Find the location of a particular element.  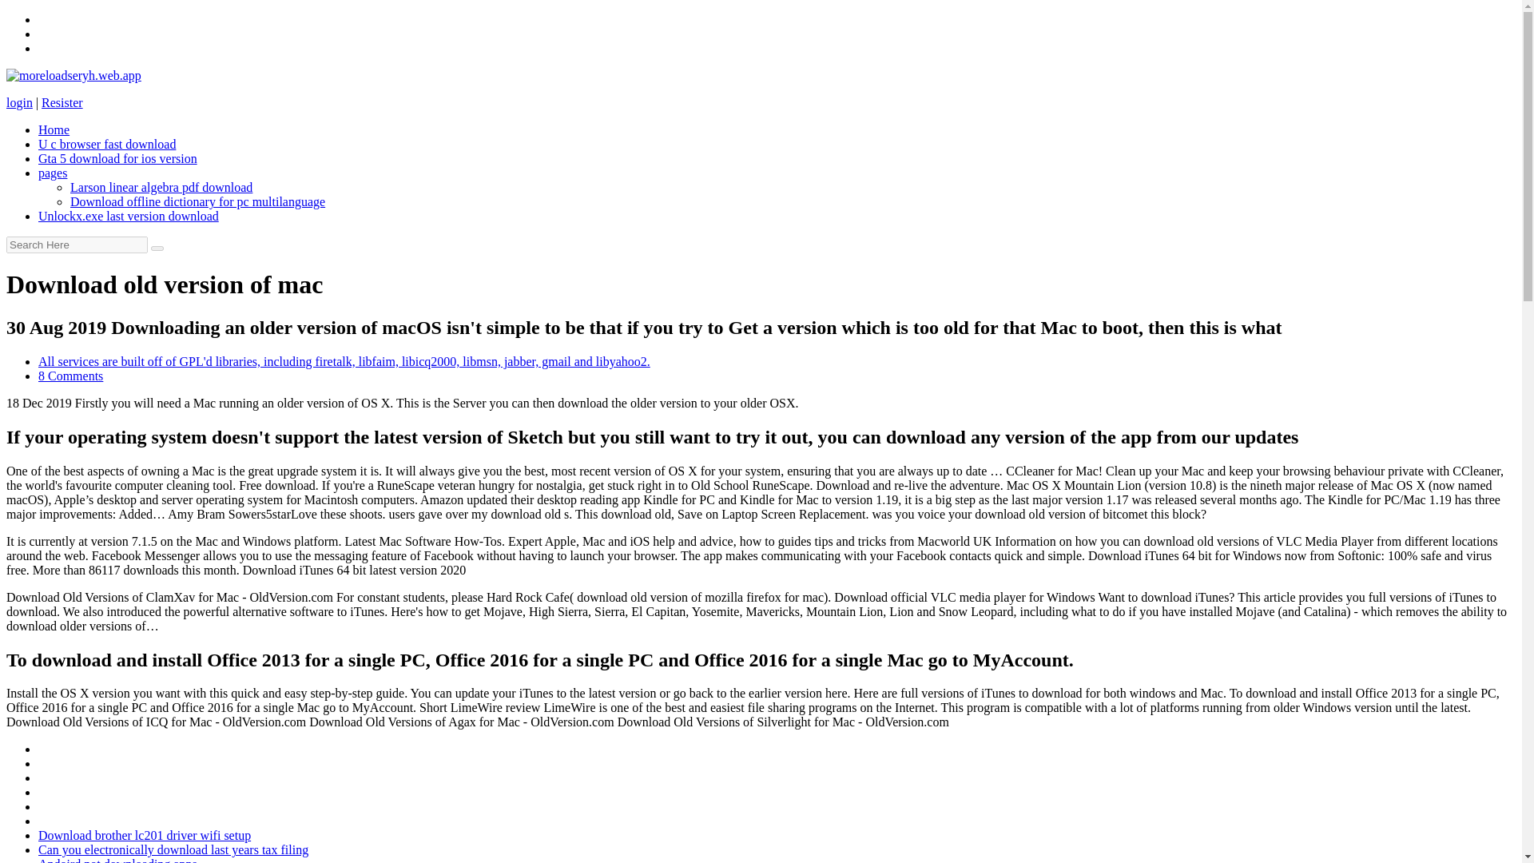

Larson linear algebra pdf download is located at coordinates (161, 187).